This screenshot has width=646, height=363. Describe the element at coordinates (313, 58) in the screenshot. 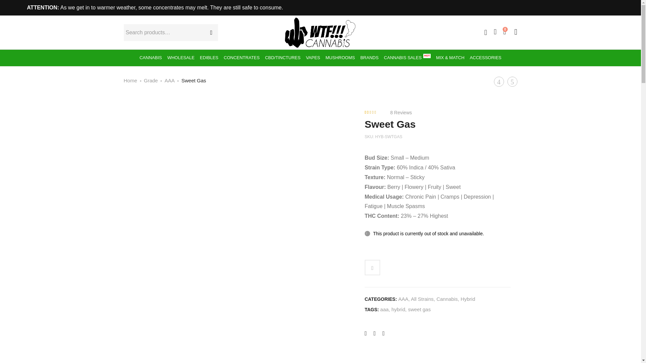

I see `VAPES` at that location.